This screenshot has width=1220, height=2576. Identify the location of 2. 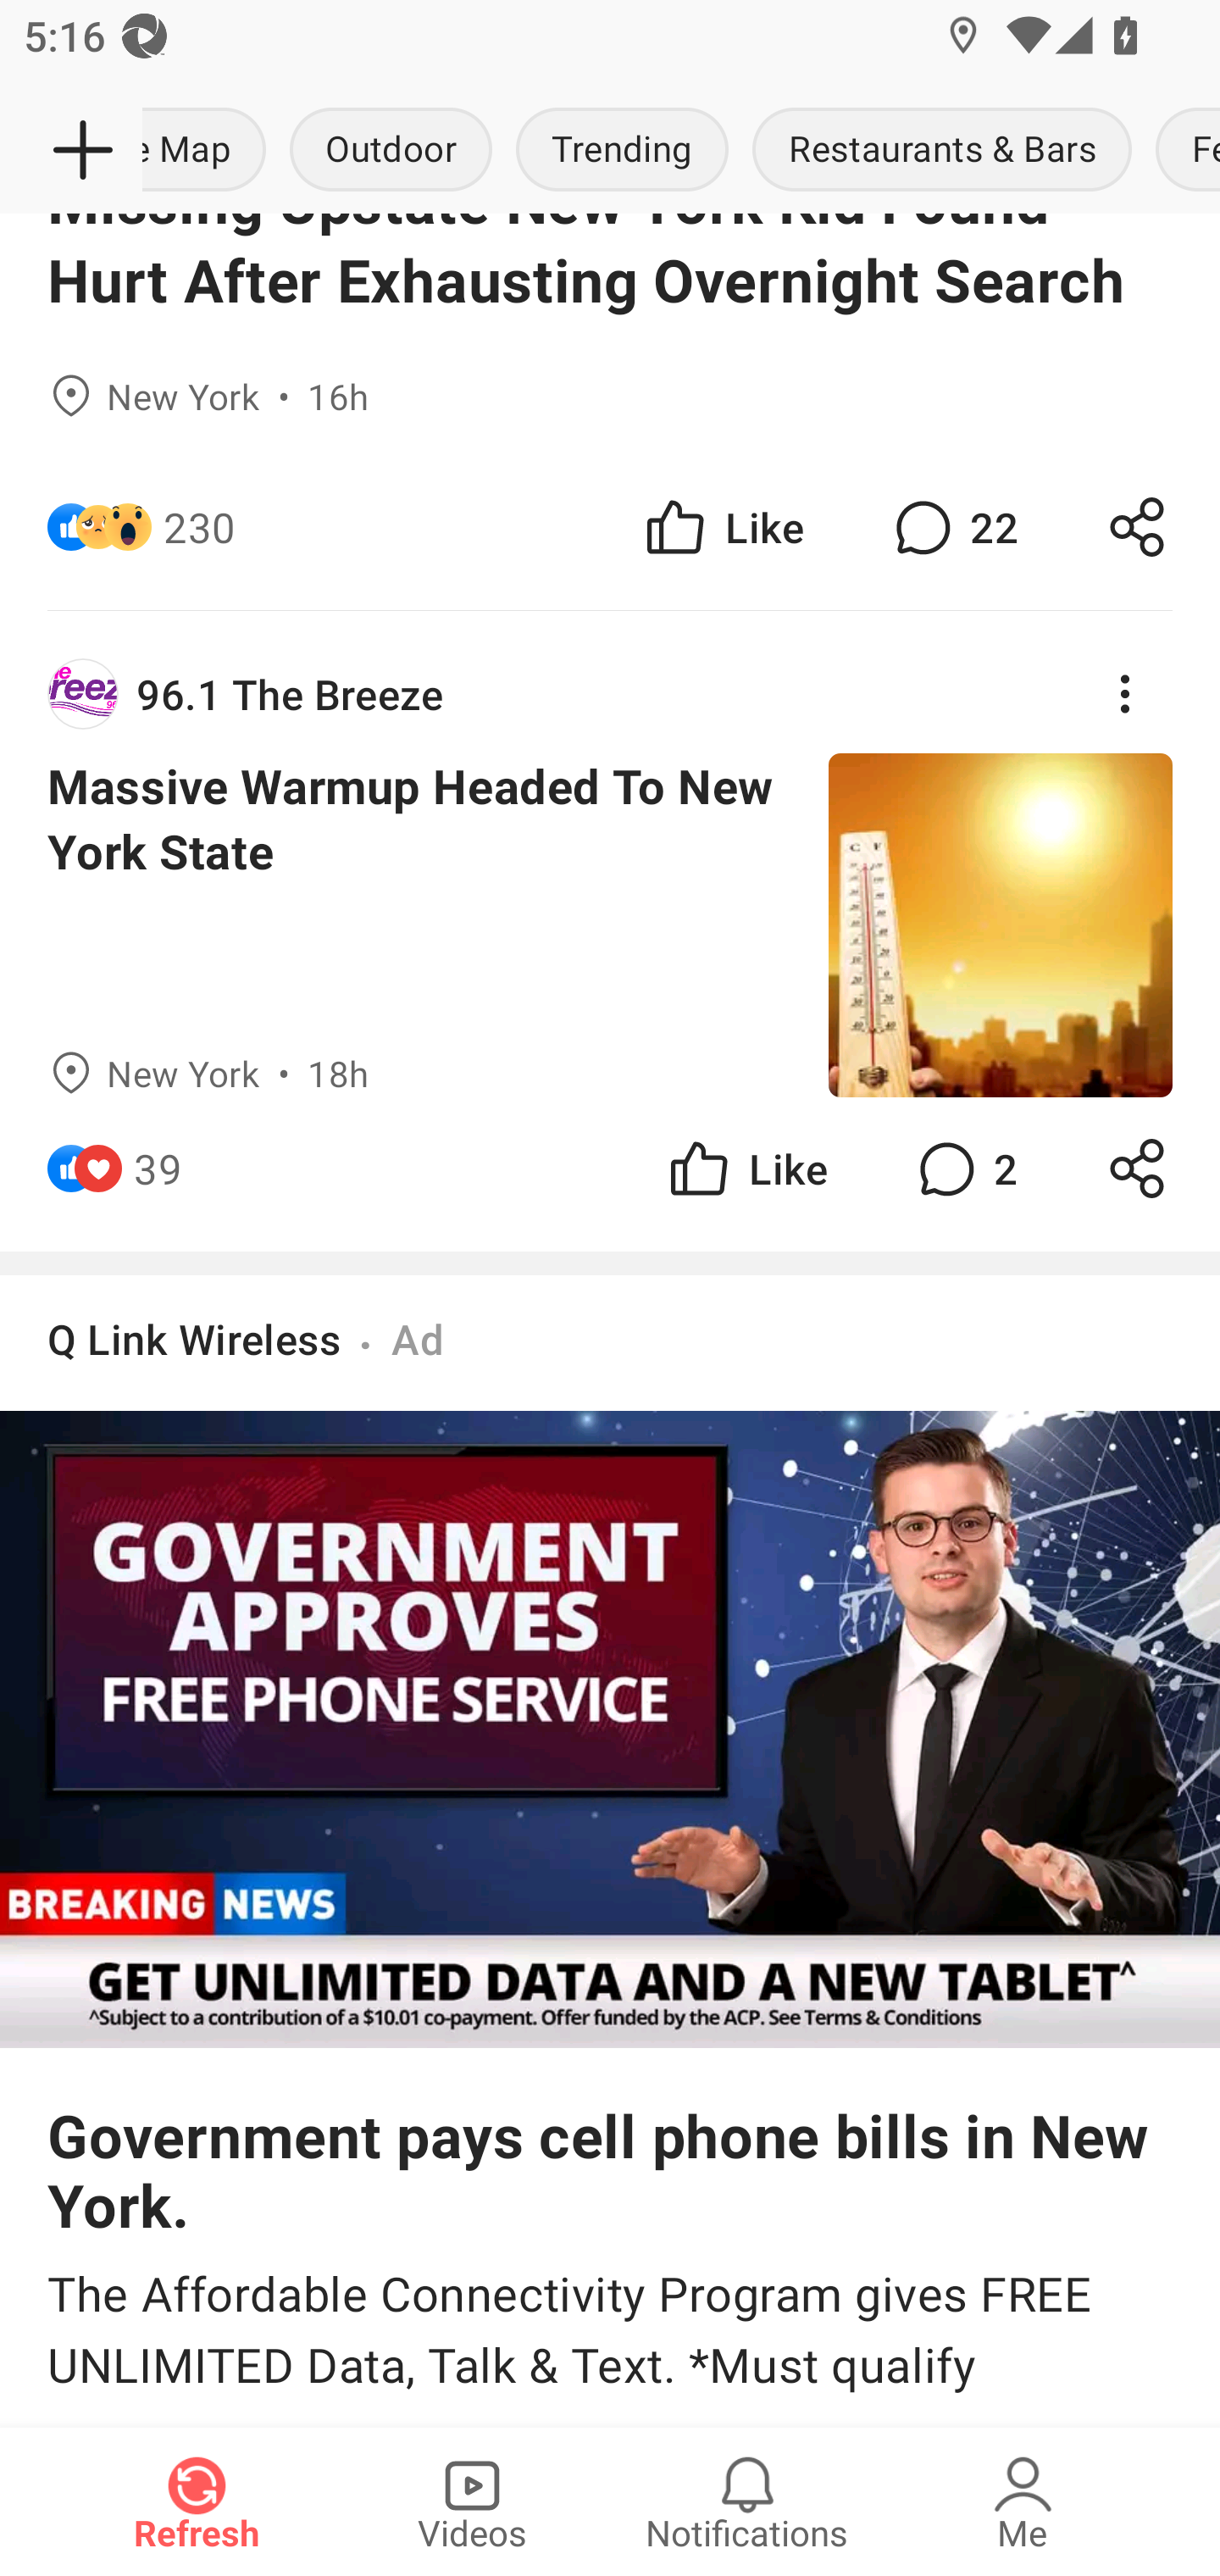
(964, 1168).